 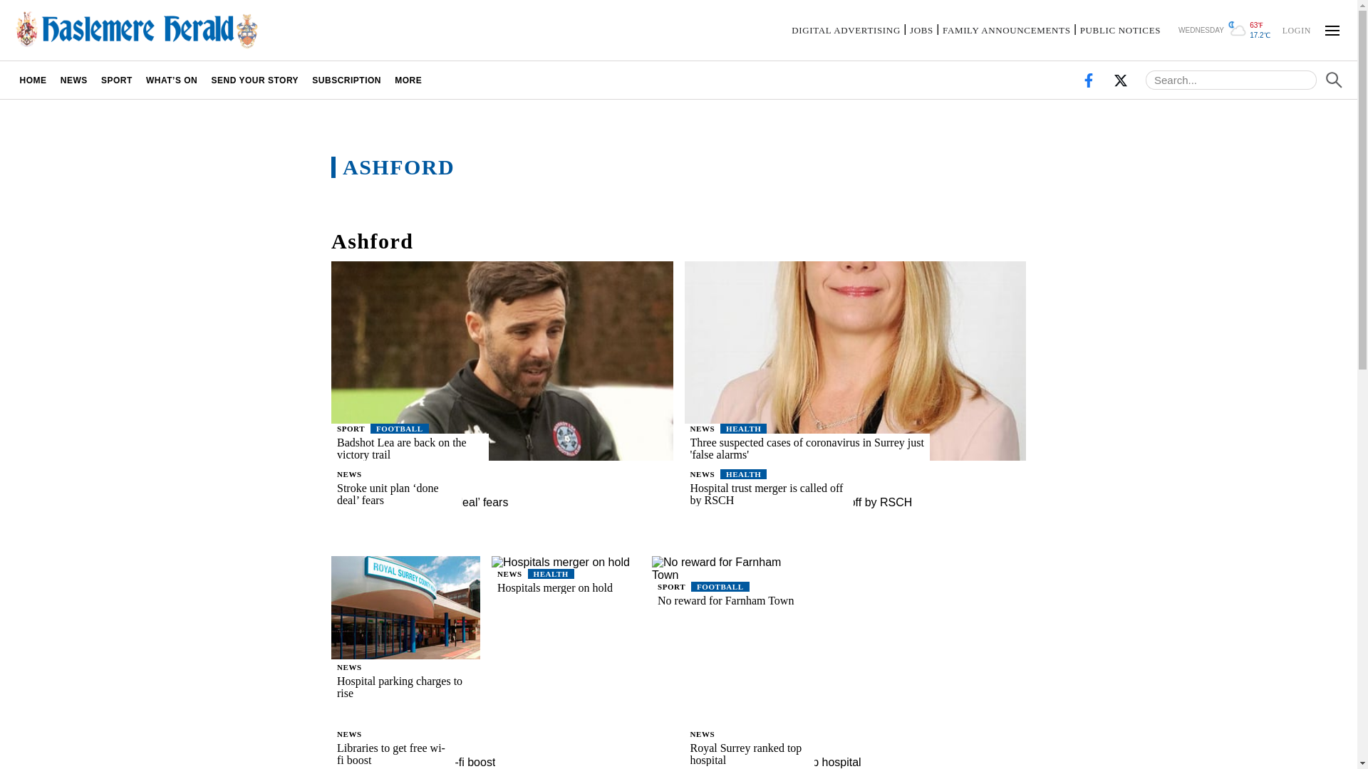 What do you see at coordinates (351, 429) in the screenshot?
I see `SPORT` at bounding box center [351, 429].